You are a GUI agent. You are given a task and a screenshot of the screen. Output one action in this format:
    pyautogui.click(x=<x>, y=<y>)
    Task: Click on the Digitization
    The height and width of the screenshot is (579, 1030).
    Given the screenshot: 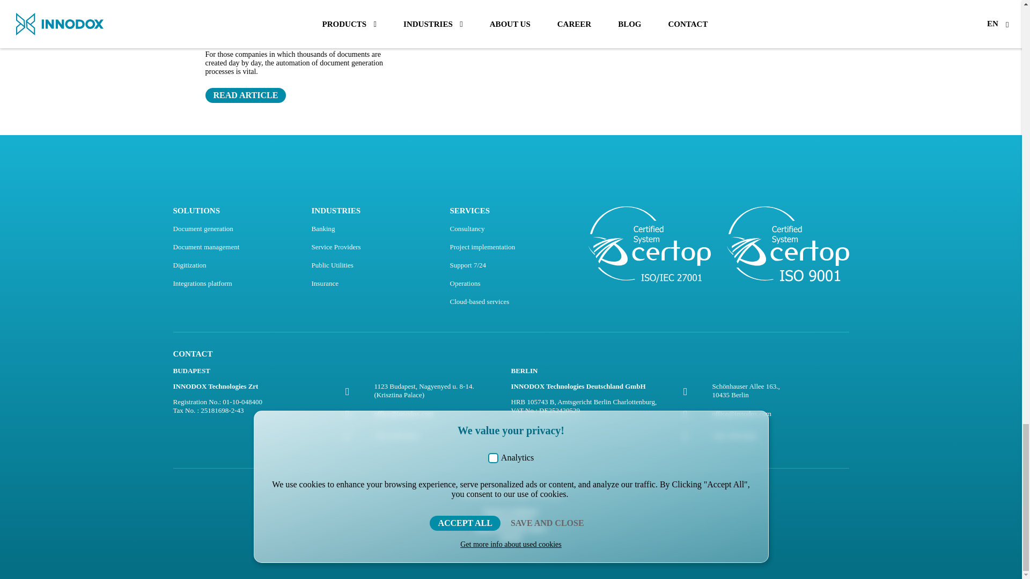 What is the action you would take?
    pyautogui.click(x=189, y=265)
    